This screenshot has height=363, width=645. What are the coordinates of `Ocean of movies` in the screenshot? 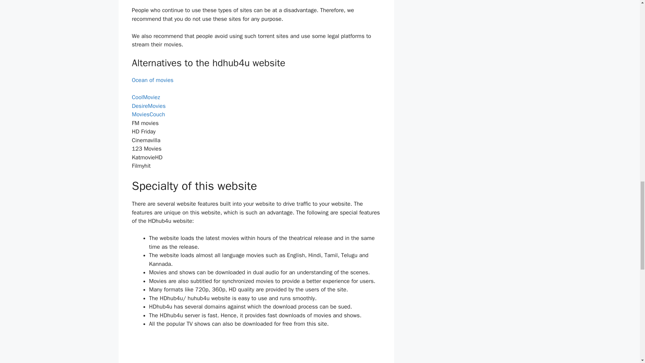 It's located at (153, 80).